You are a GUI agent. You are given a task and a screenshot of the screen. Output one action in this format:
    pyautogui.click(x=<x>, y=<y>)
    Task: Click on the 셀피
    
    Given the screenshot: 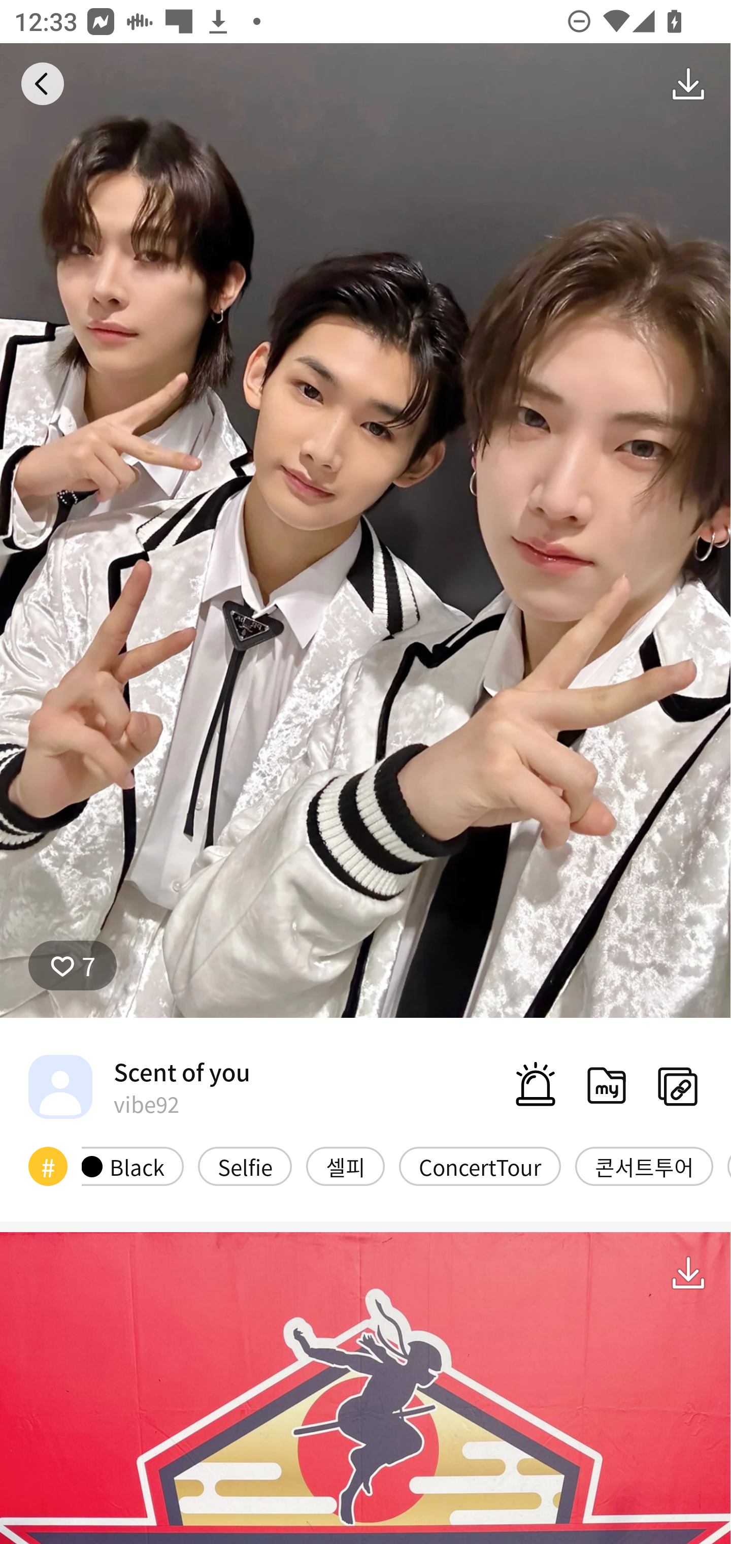 What is the action you would take?
    pyautogui.click(x=345, y=1166)
    